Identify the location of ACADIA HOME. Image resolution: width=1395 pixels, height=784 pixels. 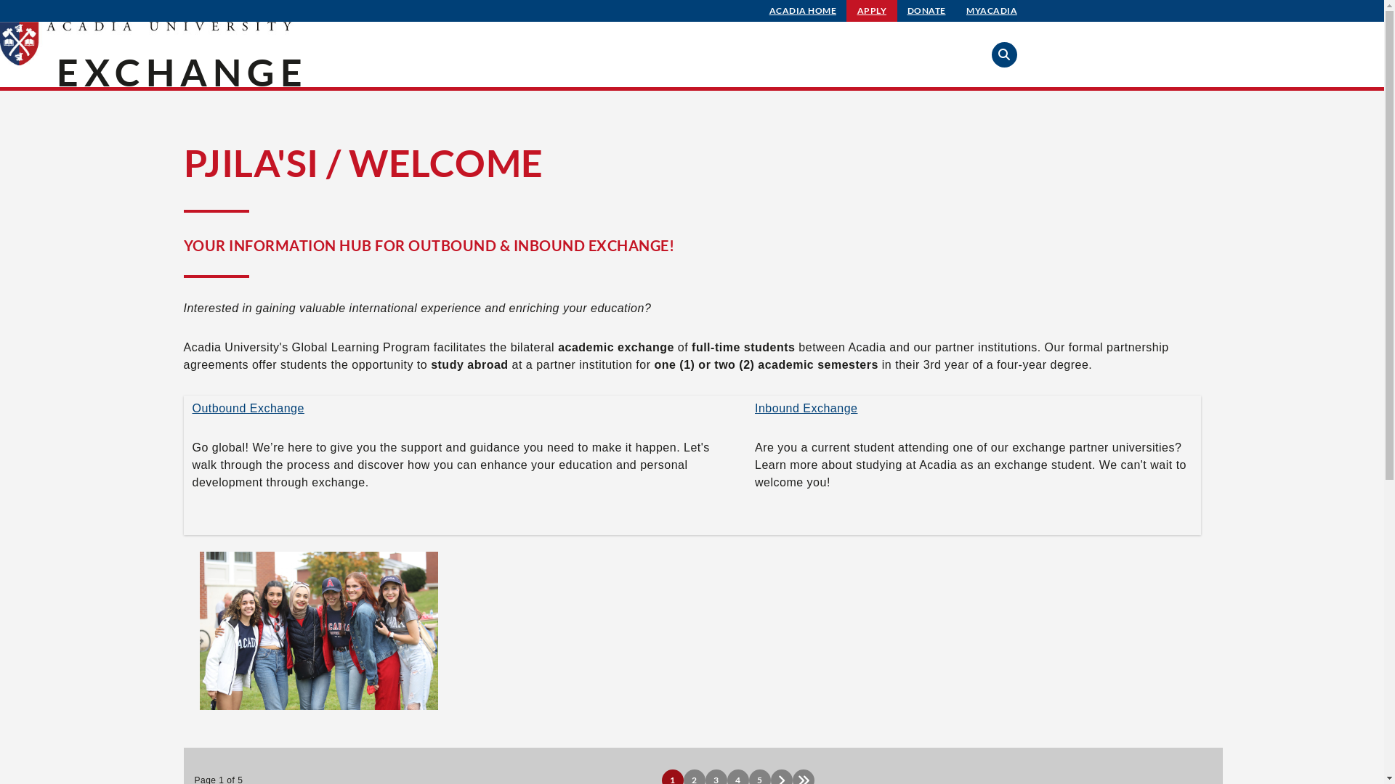
(804, 11).